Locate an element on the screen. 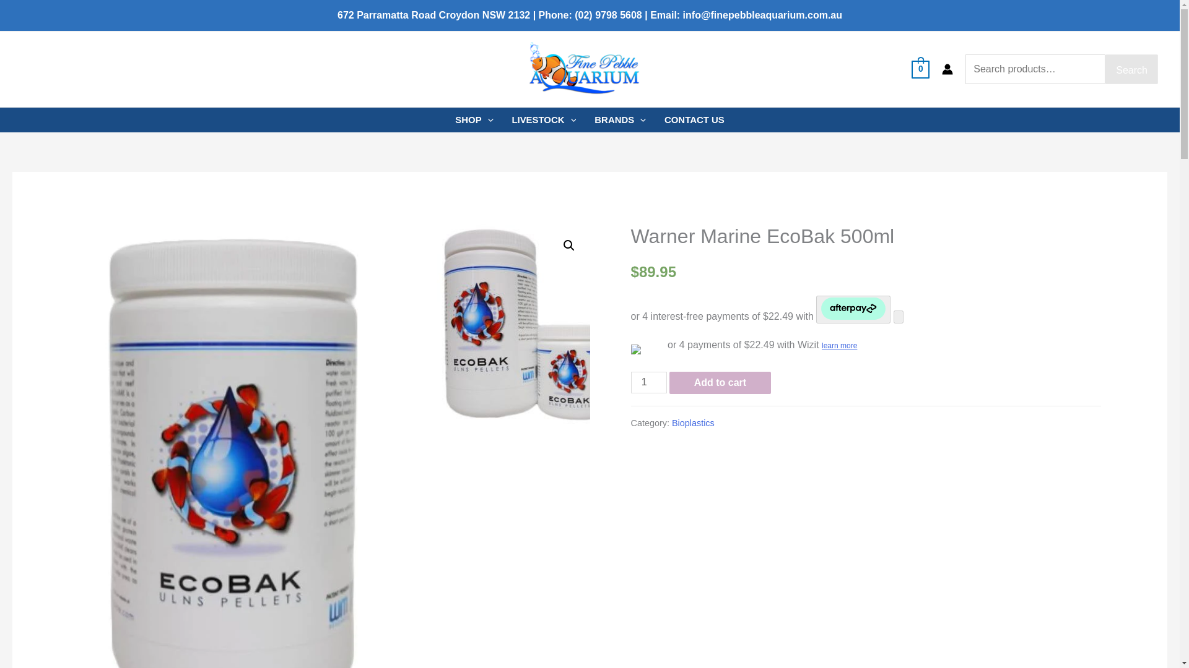 The image size is (1189, 668). 1 is located at coordinates (649, 382).